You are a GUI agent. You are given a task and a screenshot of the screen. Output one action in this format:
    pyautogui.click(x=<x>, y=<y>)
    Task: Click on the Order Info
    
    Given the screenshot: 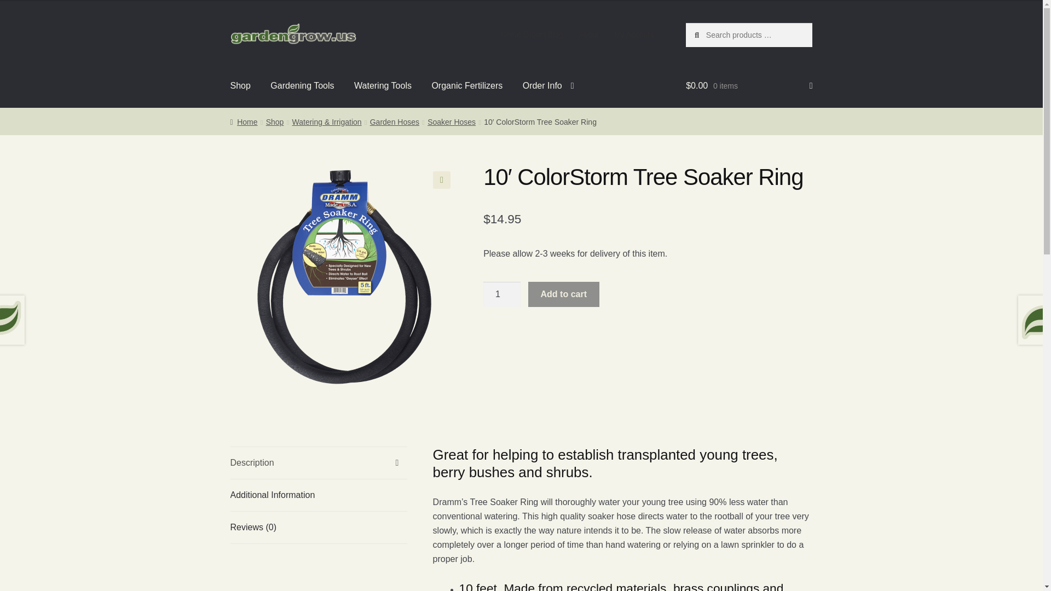 What is the action you would take?
    pyautogui.click(x=548, y=85)
    